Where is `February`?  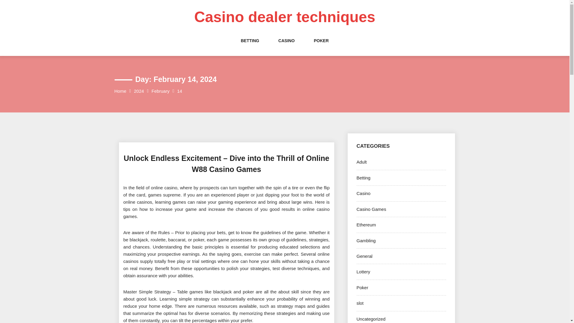
February is located at coordinates (160, 91).